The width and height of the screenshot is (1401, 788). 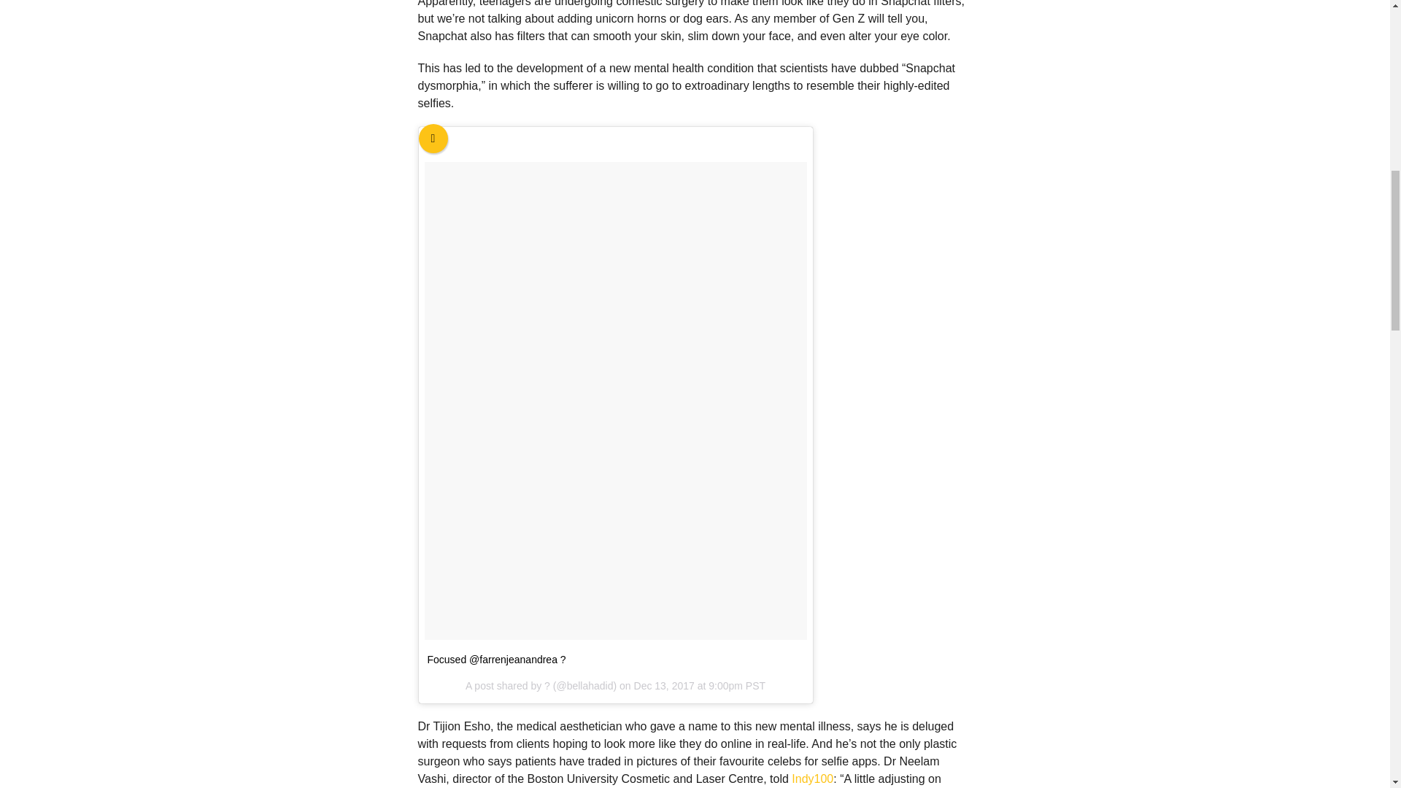 What do you see at coordinates (812, 779) in the screenshot?
I see `Indy100` at bounding box center [812, 779].